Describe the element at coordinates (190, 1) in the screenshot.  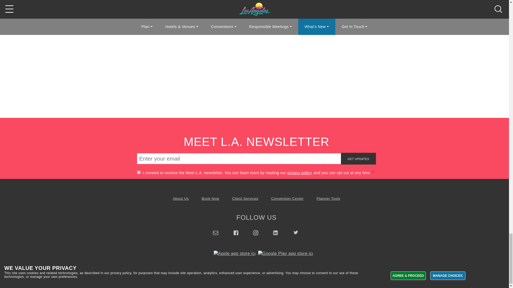
I see `View more content by Discover Los Angeles` at that location.